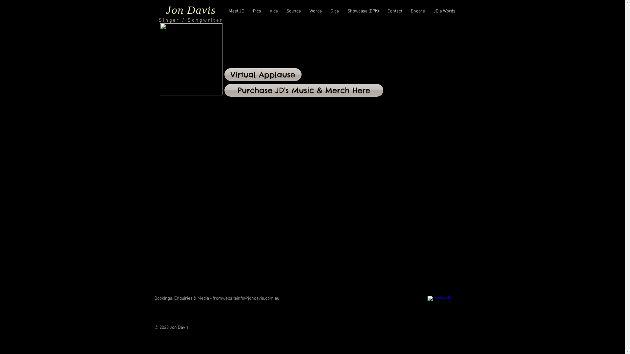 This screenshot has height=354, width=630. What do you see at coordinates (395, 11) in the screenshot?
I see `Contact` at bounding box center [395, 11].